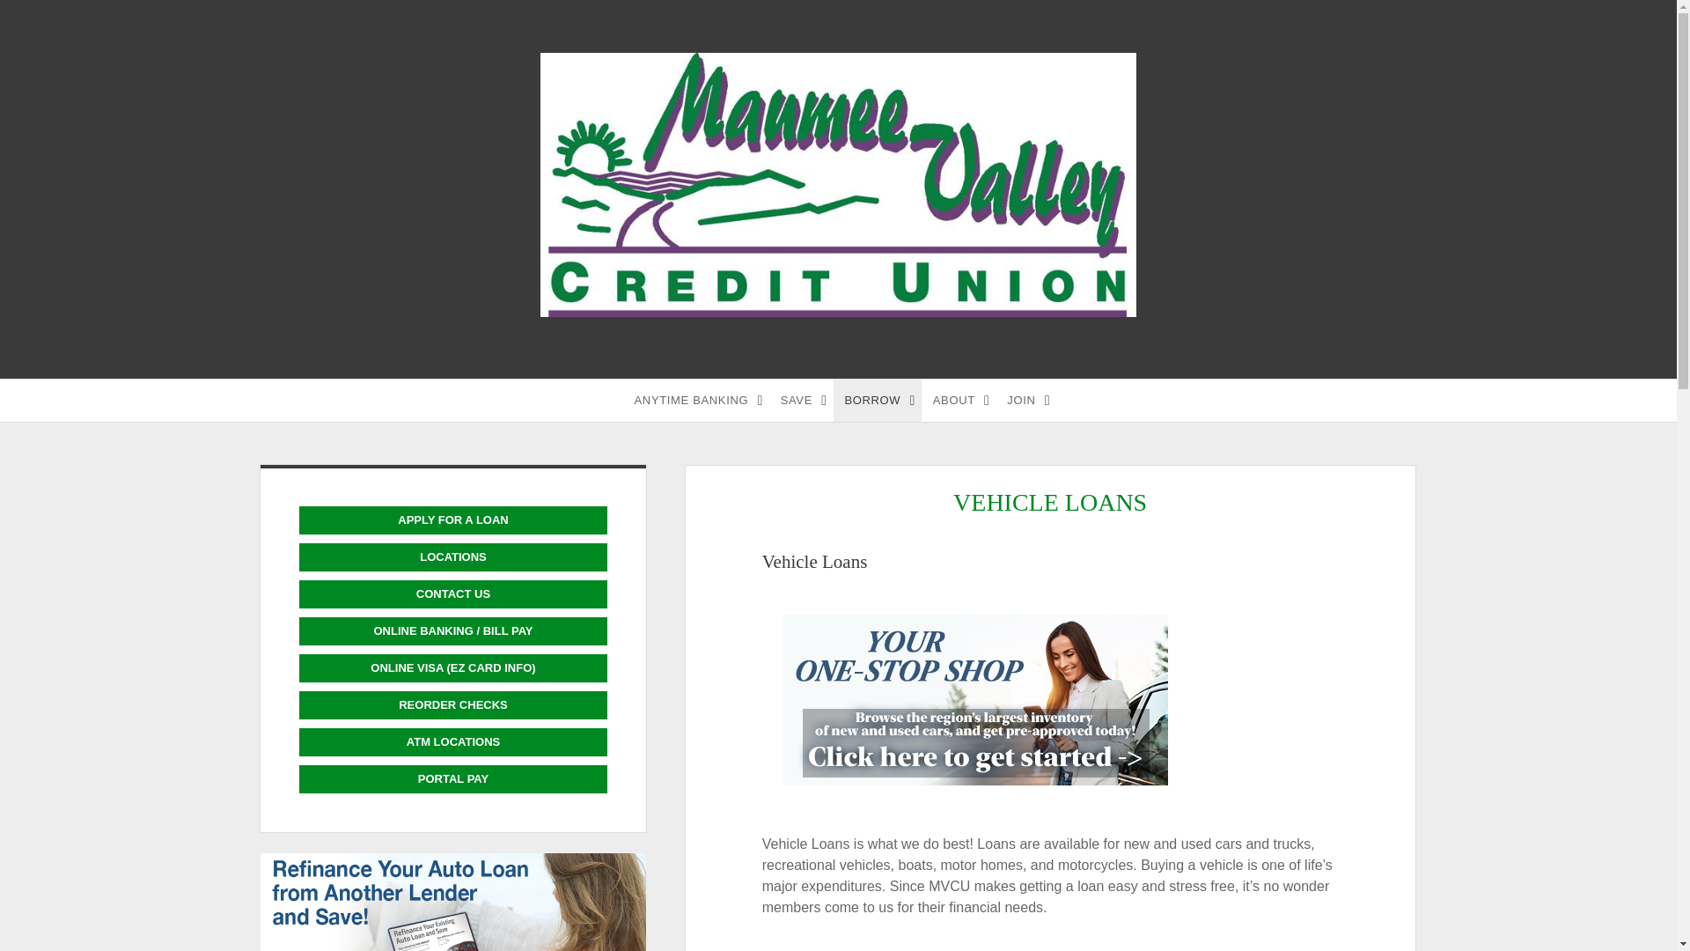 The width and height of the screenshot is (1690, 951). Describe the element at coordinates (986, 400) in the screenshot. I see `open dropdown menu` at that location.